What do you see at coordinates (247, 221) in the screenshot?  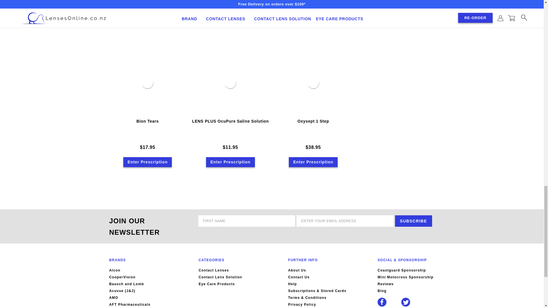 I see `First Name` at bounding box center [247, 221].